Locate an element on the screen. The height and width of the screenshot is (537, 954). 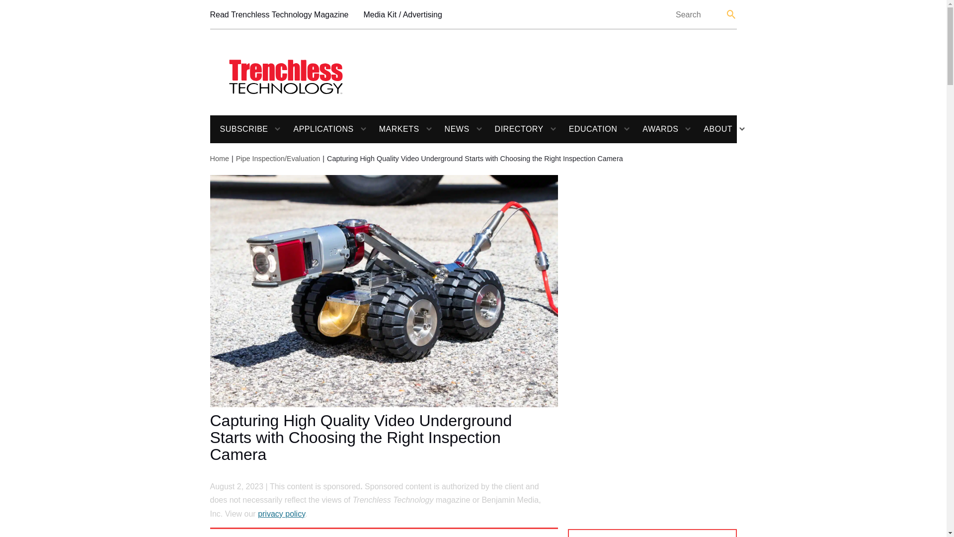
NEWS is located at coordinates (452, 129).